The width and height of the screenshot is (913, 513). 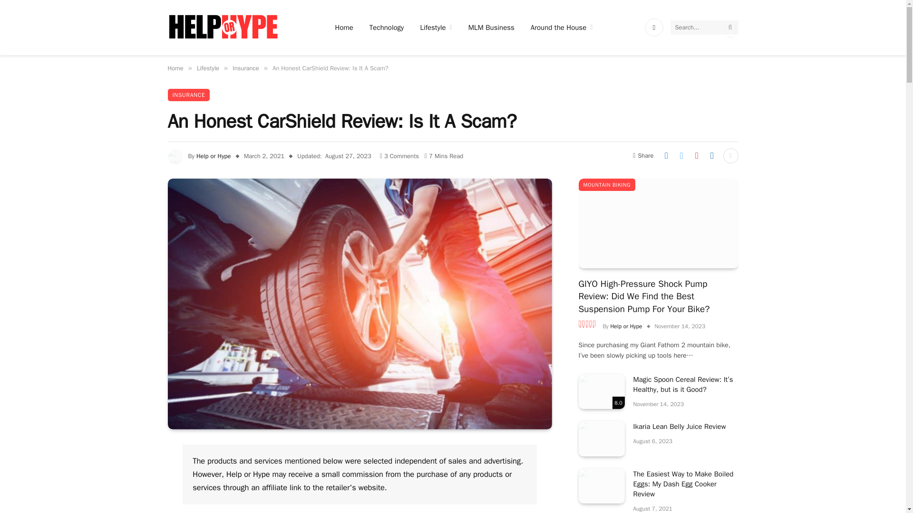 I want to click on Home, so click(x=175, y=68).